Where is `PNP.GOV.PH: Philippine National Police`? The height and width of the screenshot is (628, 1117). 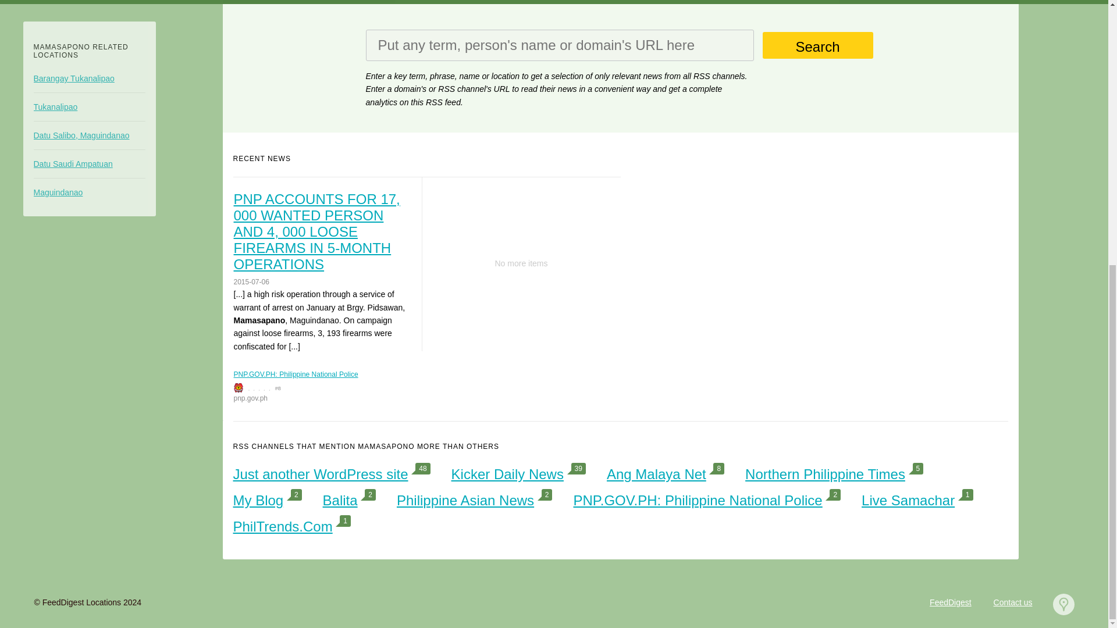
PNP.GOV.PH: Philippine National Police is located at coordinates (296, 374).